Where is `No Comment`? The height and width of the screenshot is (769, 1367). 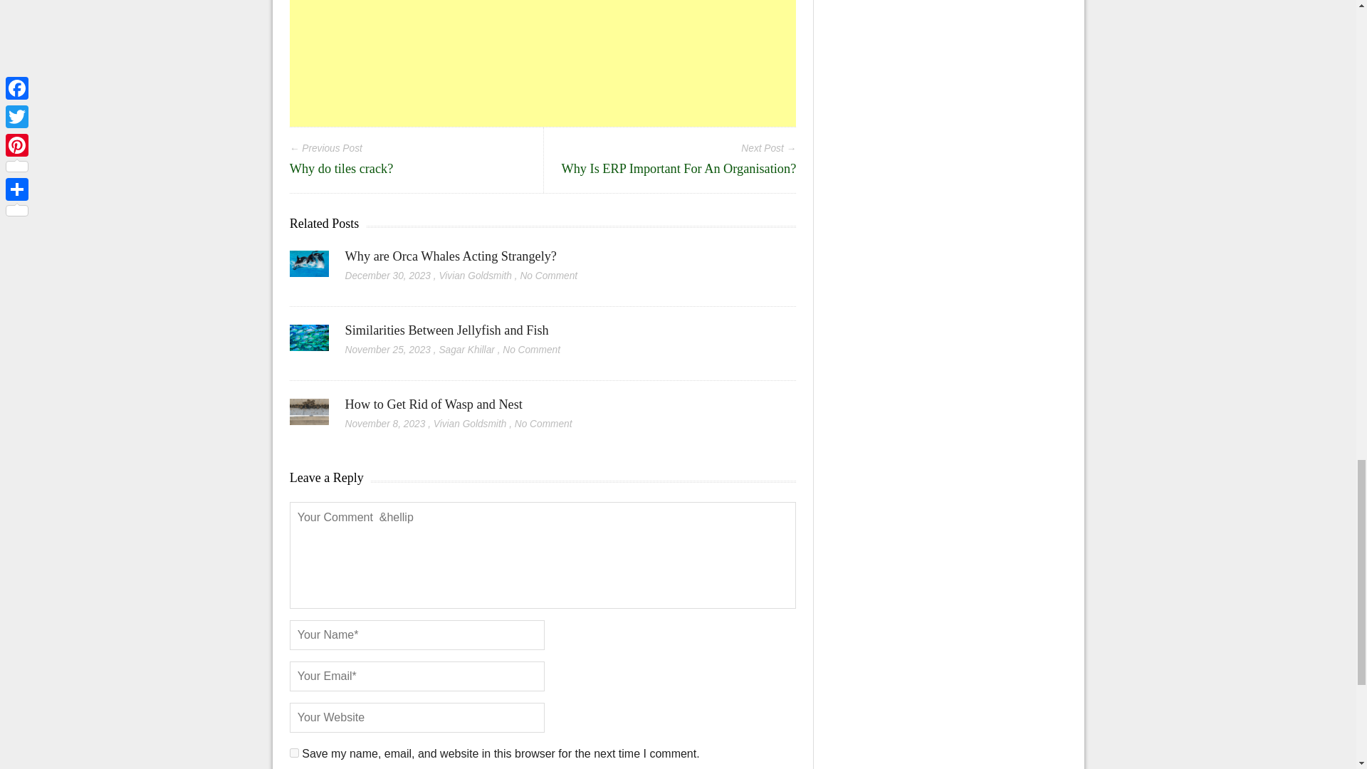 No Comment is located at coordinates (548, 276).